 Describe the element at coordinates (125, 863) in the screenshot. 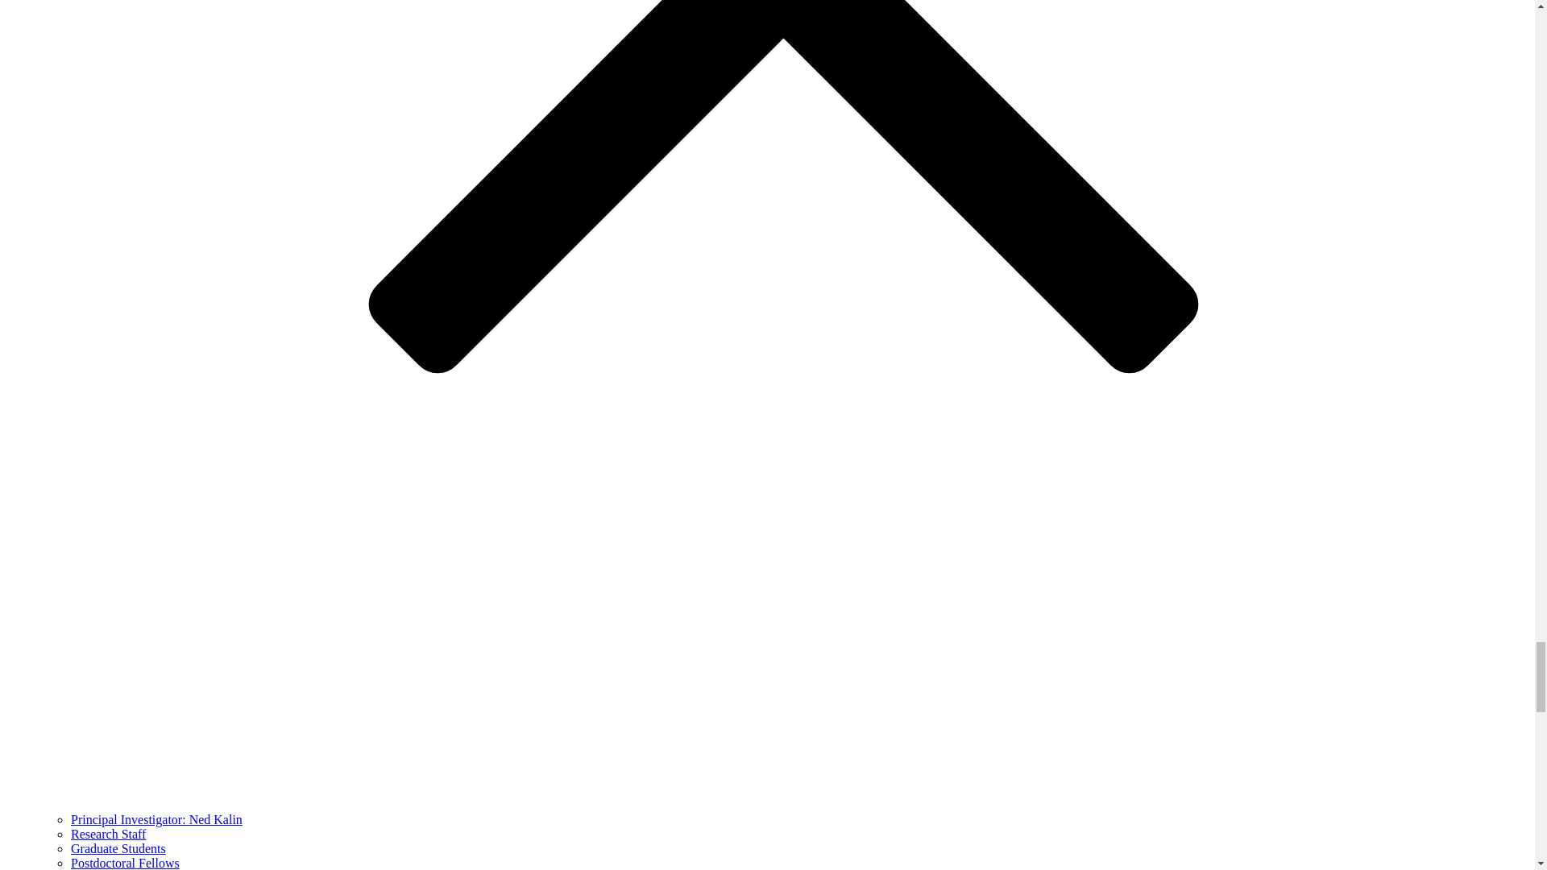

I see `Postdoctoral Fellows` at that location.